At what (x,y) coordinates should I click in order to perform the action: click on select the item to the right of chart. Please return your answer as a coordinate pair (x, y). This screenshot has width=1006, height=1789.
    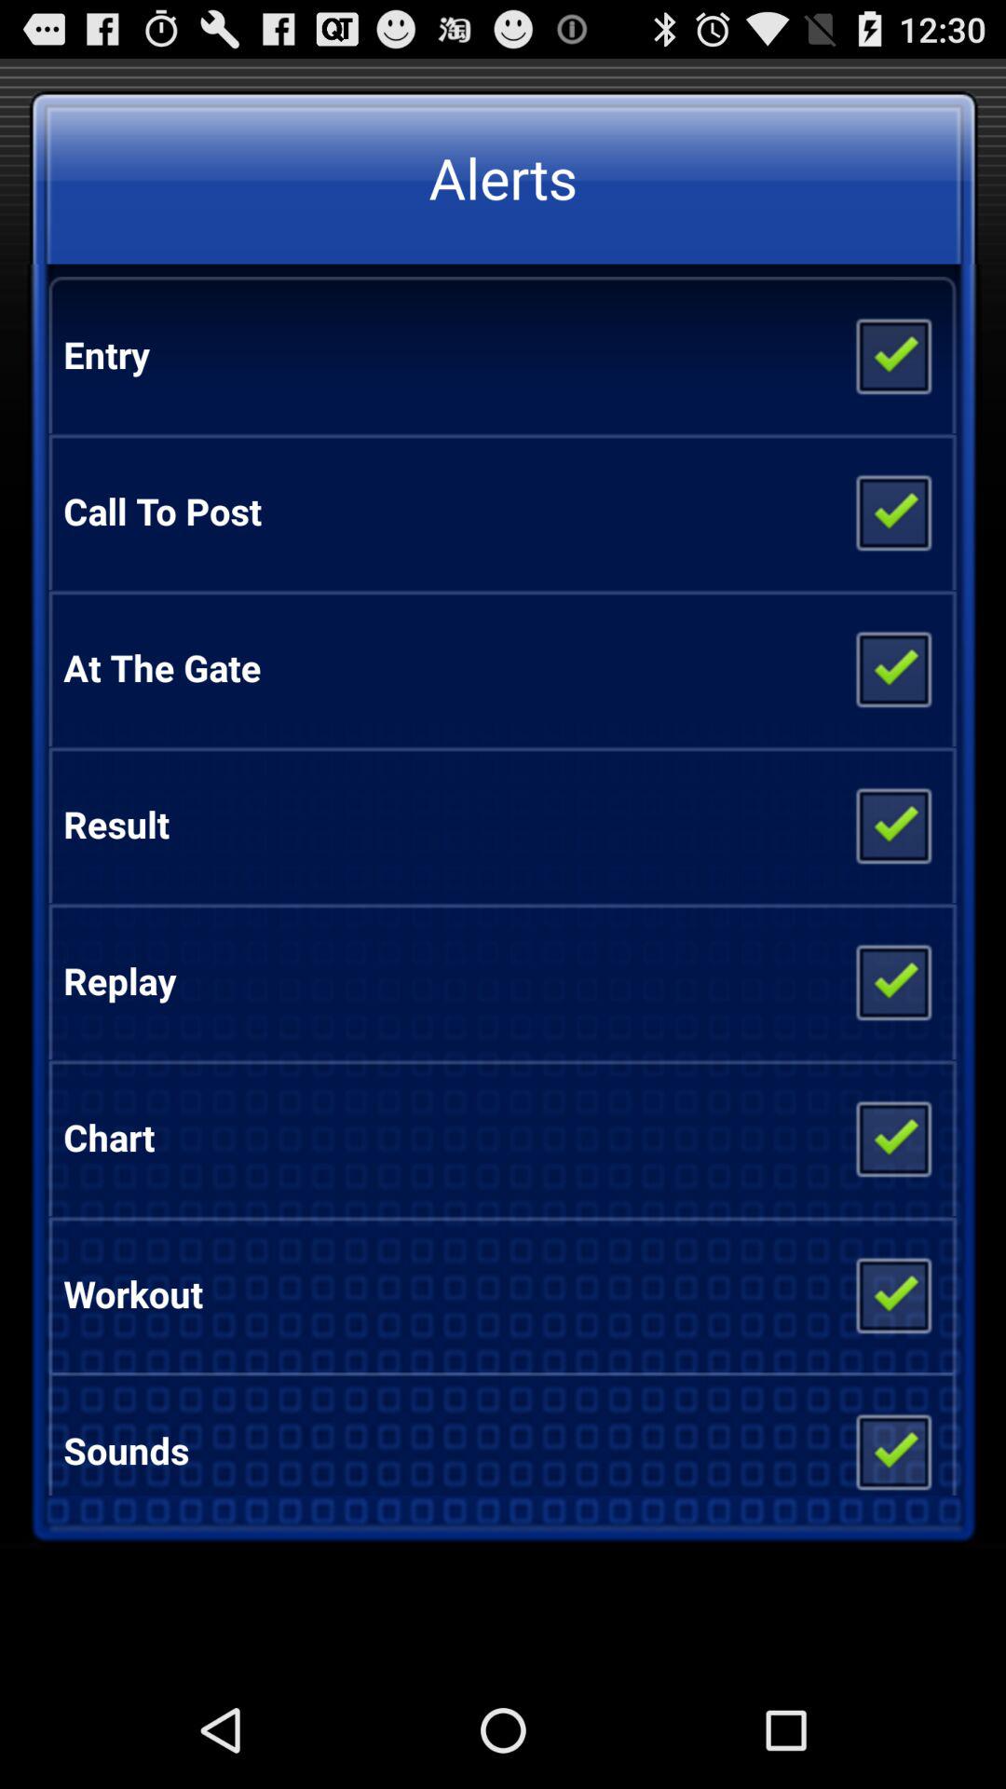
    Looking at the image, I should click on (892, 1137).